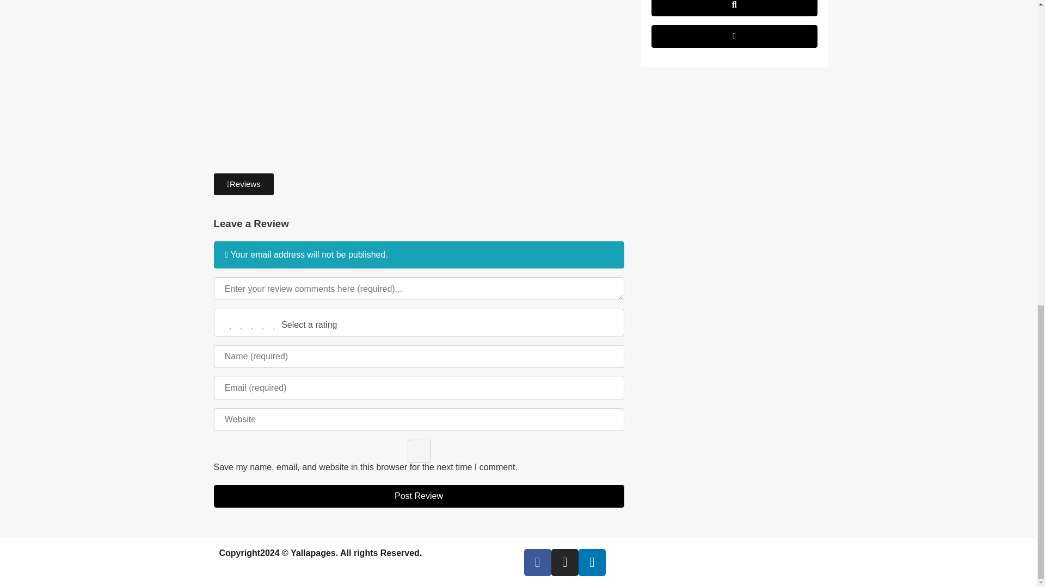 This screenshot has width=1045, height=587. I want to click on Excellent, so click(273, 324).